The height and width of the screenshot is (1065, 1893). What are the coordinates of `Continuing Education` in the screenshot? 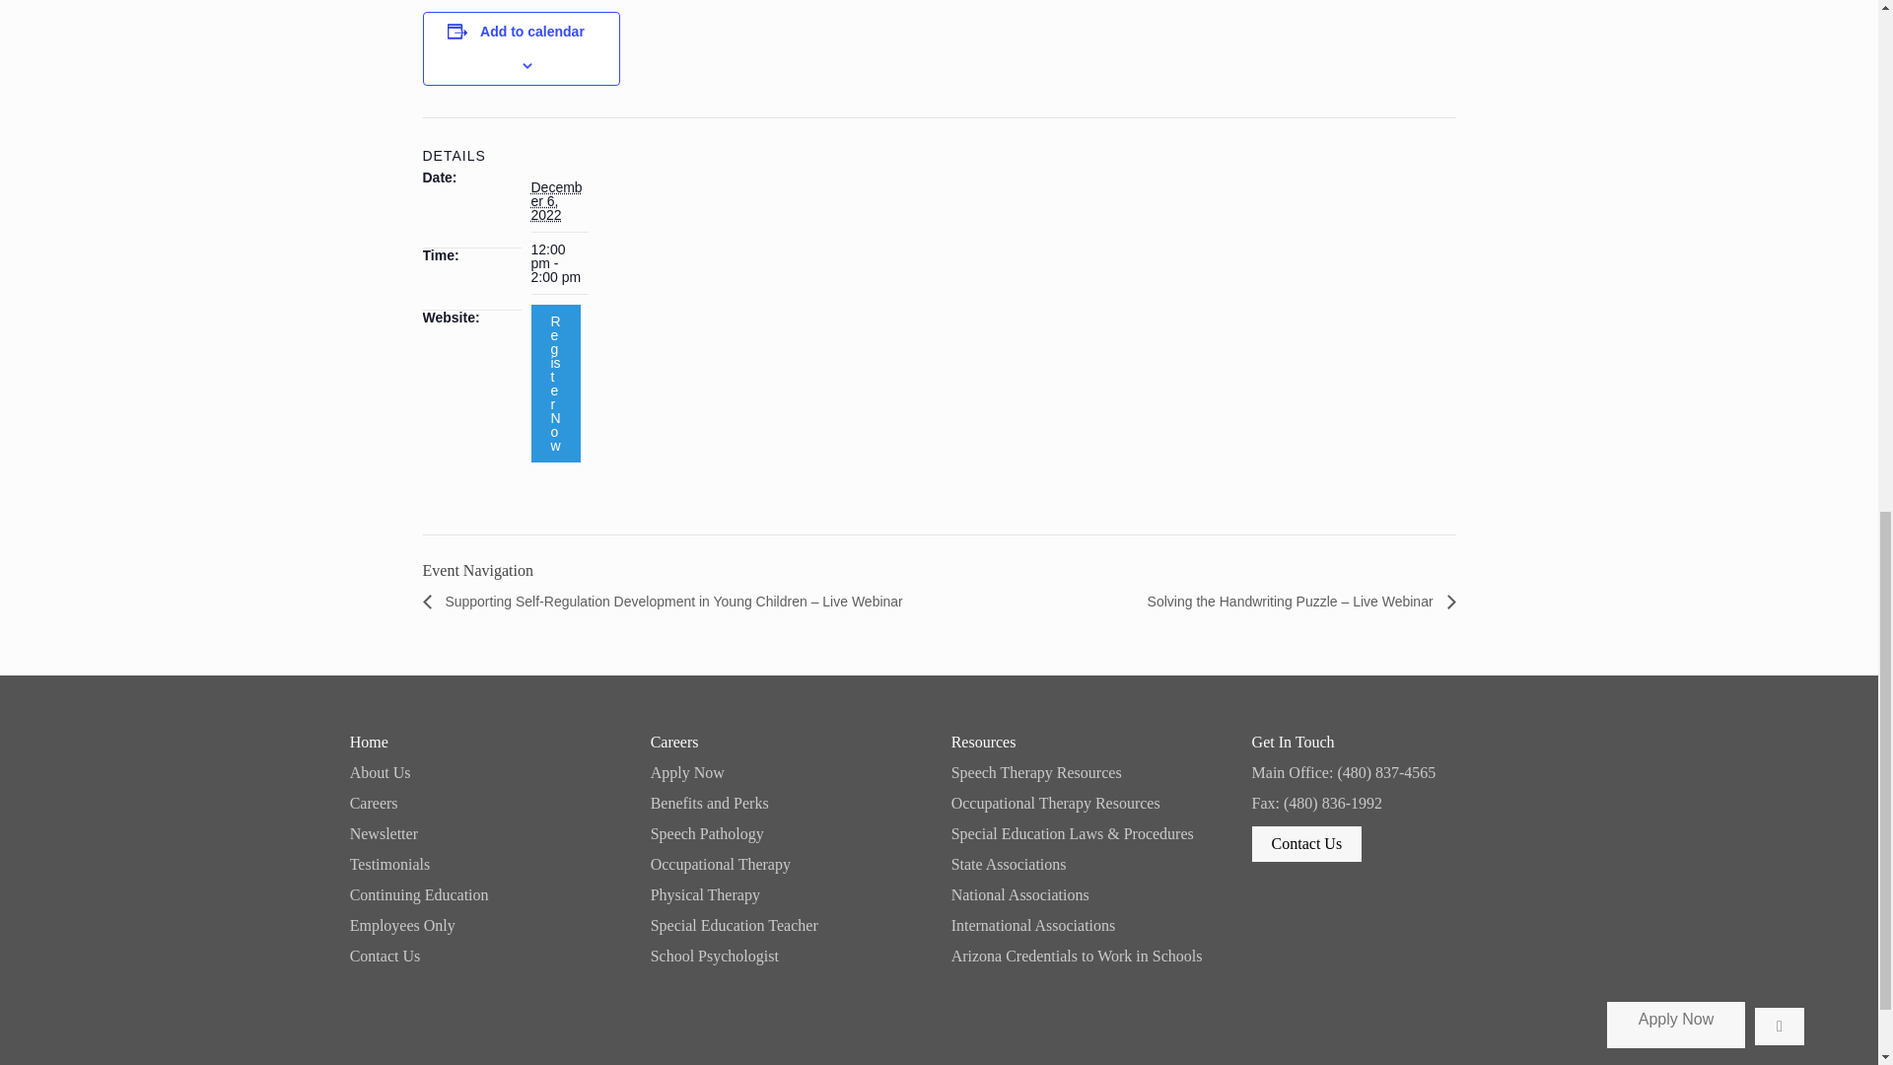 It's located at (488, 894).